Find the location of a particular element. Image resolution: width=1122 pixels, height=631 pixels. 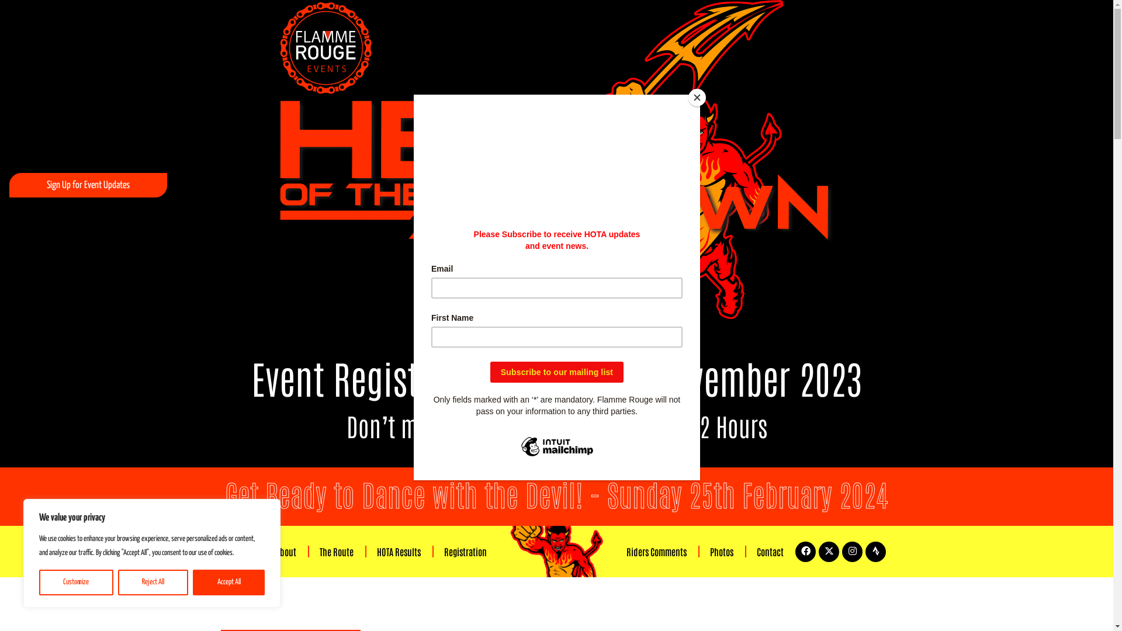

About is located at coordinates (286, 552).